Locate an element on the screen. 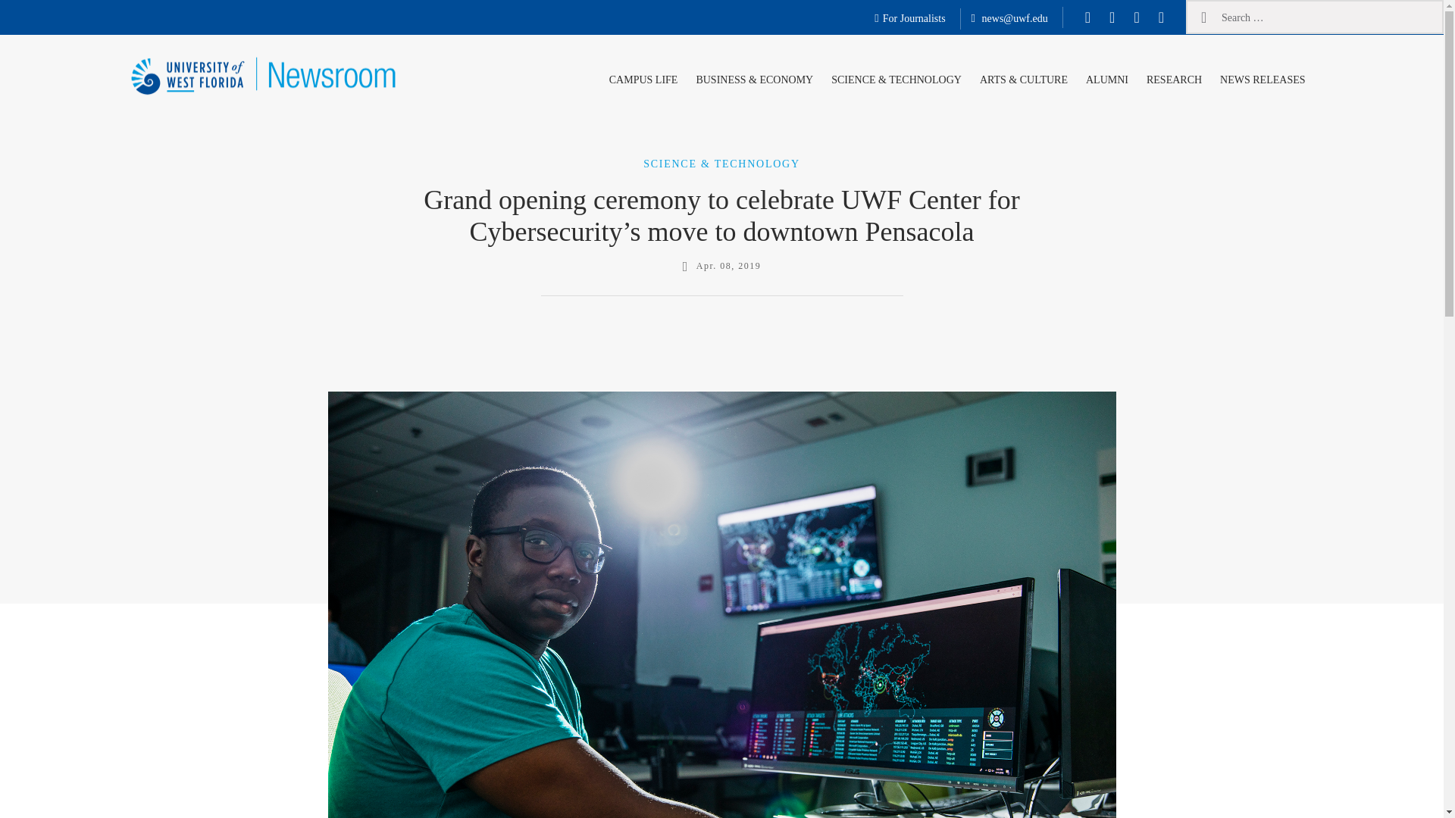 The height and width of the screenshot is (818, 1455). University of West Florida Newsroom is located at coordinates (223, 124).